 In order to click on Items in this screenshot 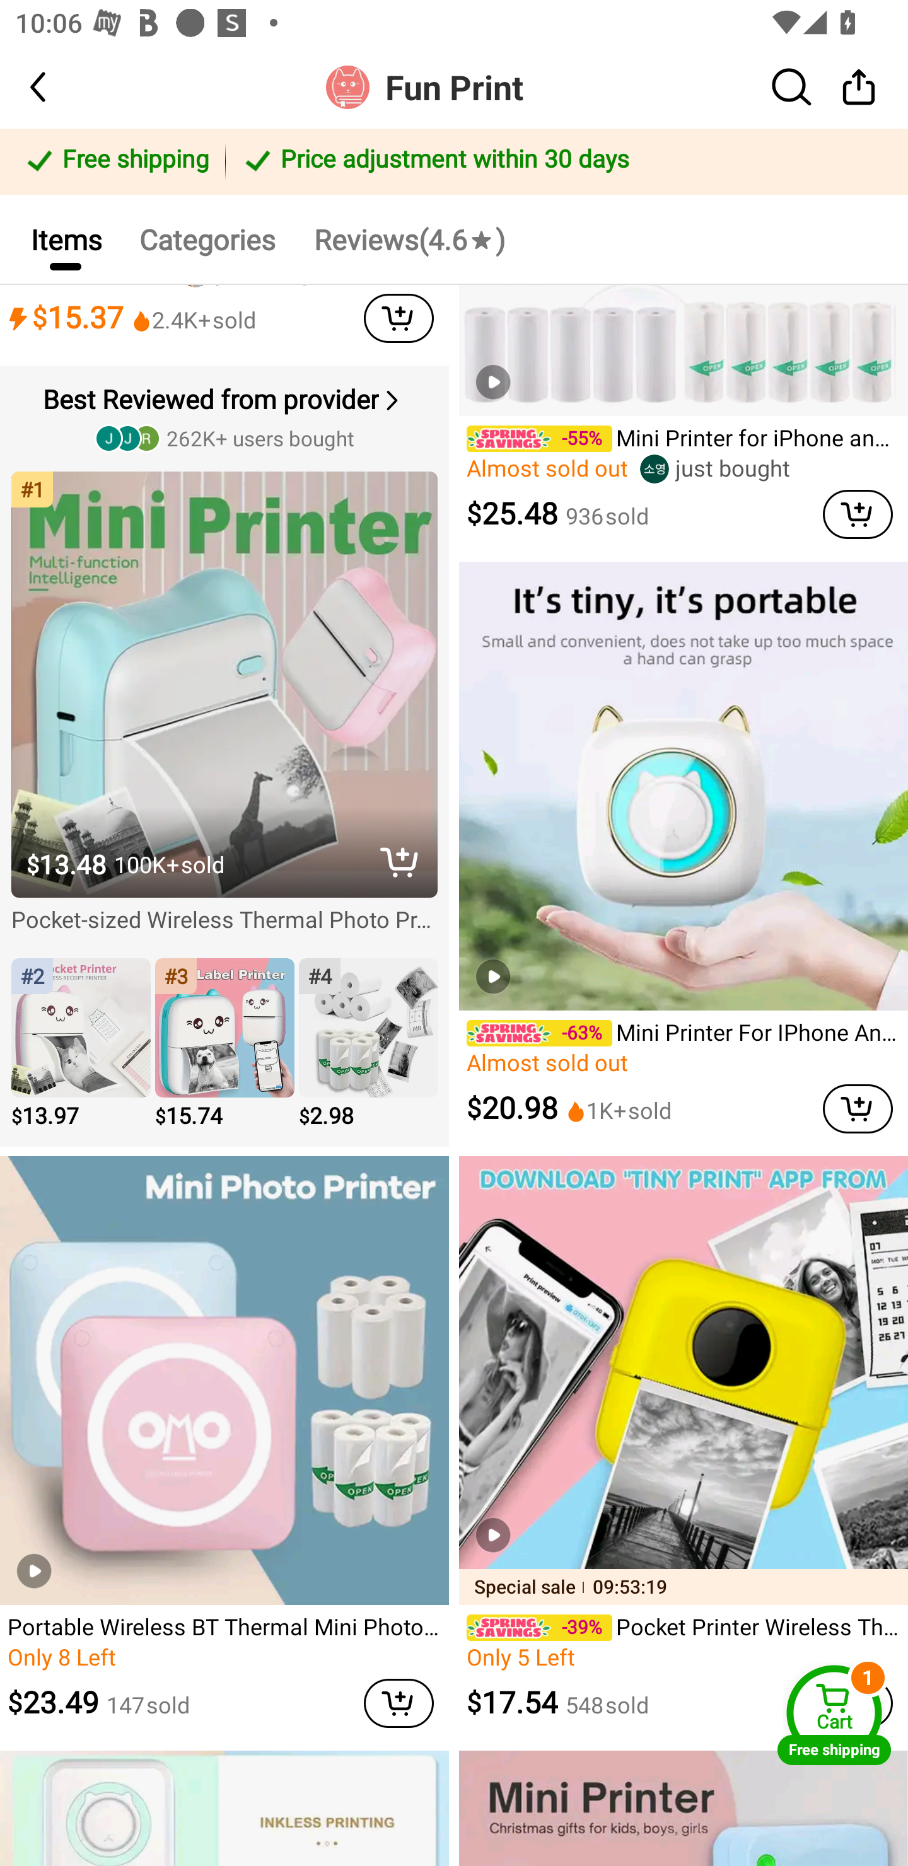, I will do `click(66, 238)`.